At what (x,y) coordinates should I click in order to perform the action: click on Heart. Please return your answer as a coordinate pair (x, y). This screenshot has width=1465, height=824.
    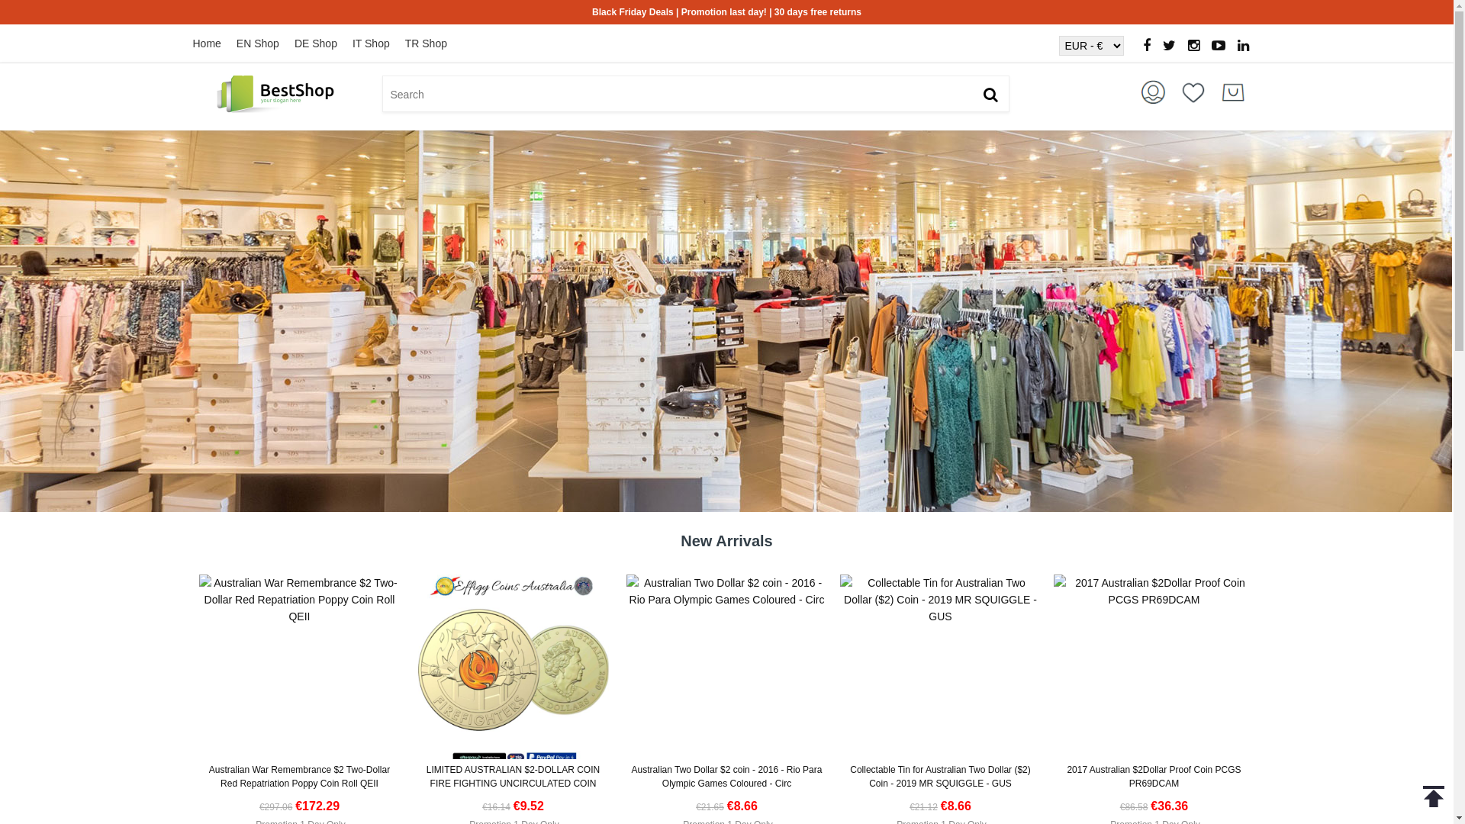
    Looking at the image, I should click on (1193, 92).